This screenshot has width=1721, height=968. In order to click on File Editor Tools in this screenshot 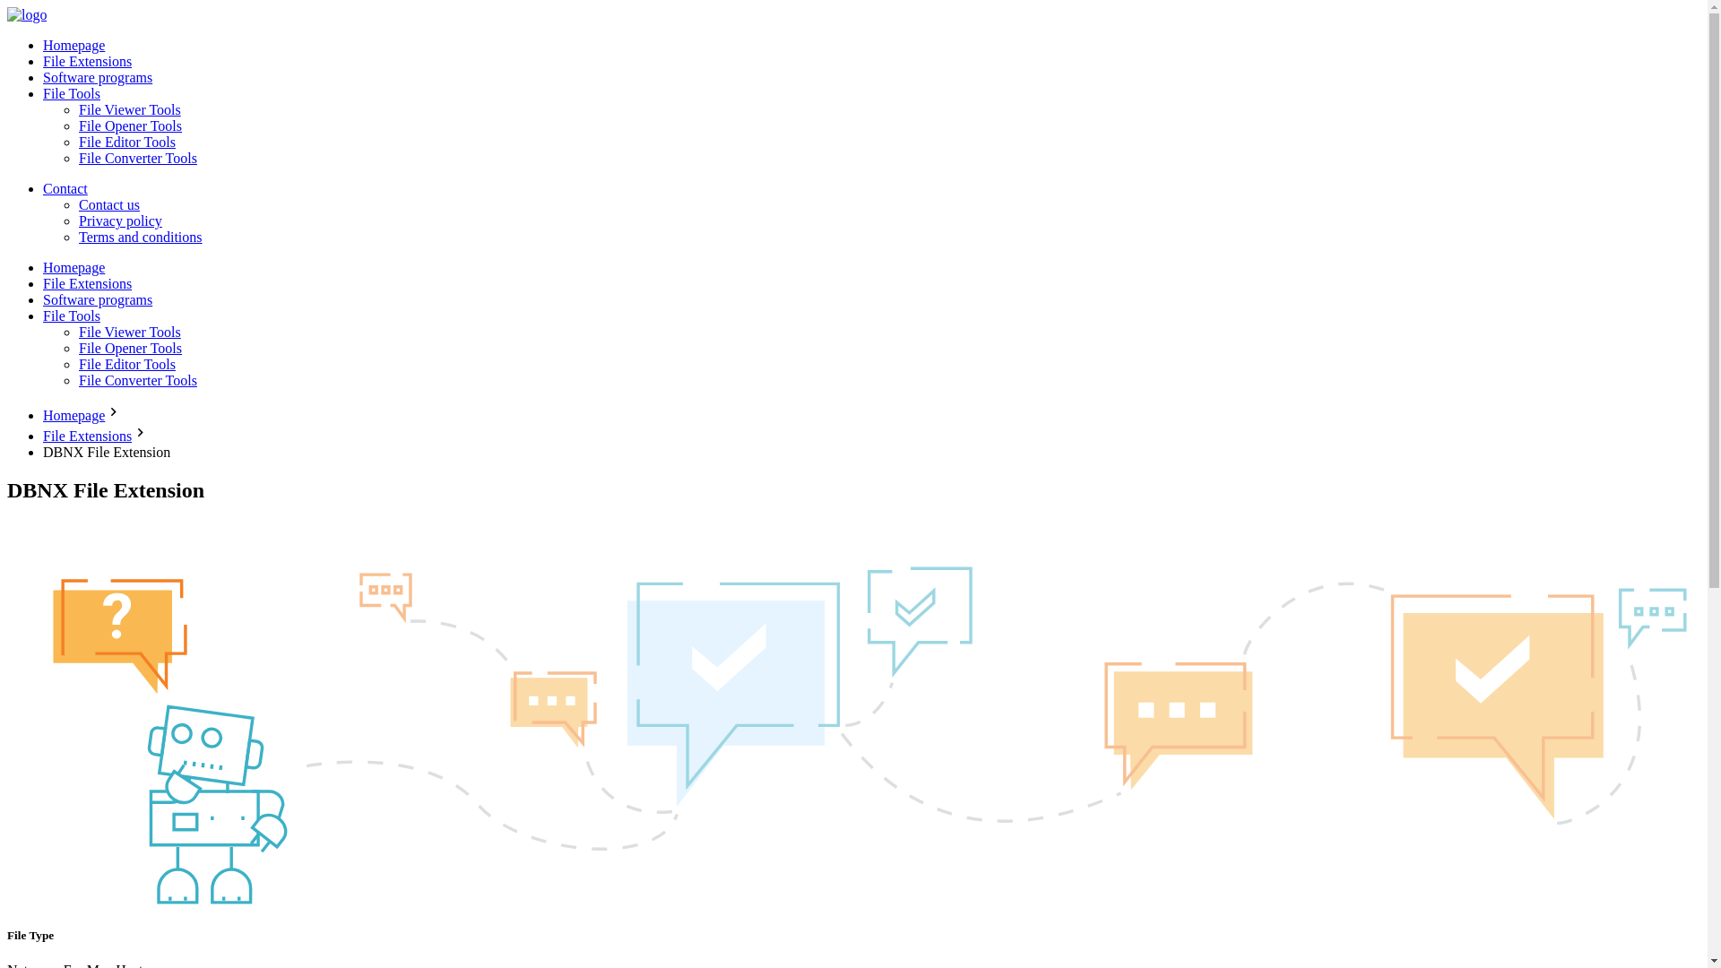, I will do `click(127, 142)`.